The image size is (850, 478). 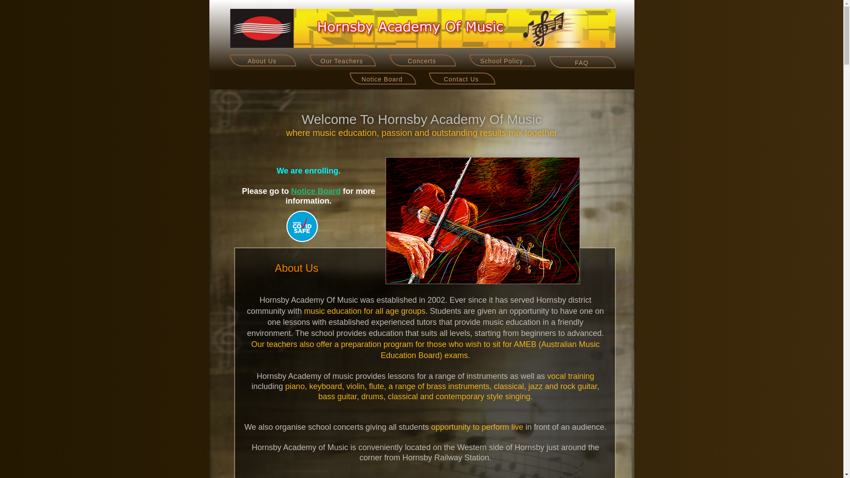 I want to click on Notice Board, so click(x=316, y=191).